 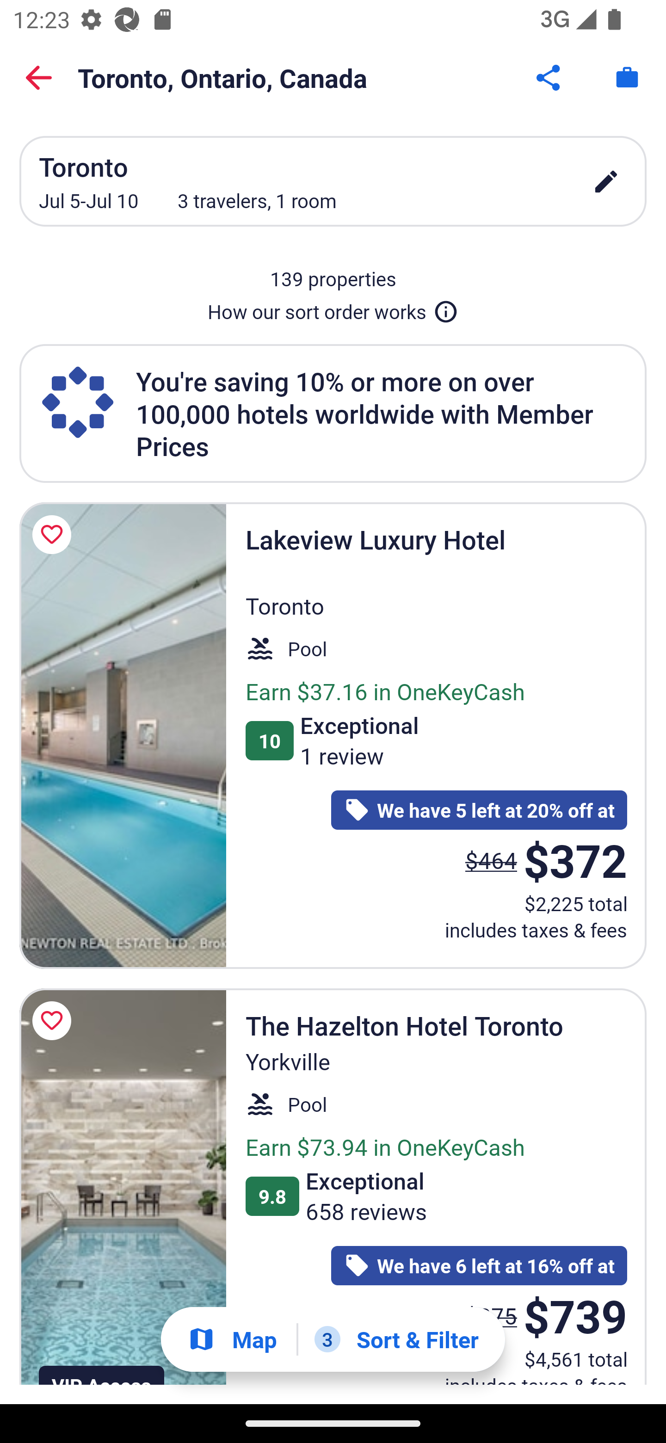 I want to click on Show map Map Show map Button, so click(x=232, y=1339).